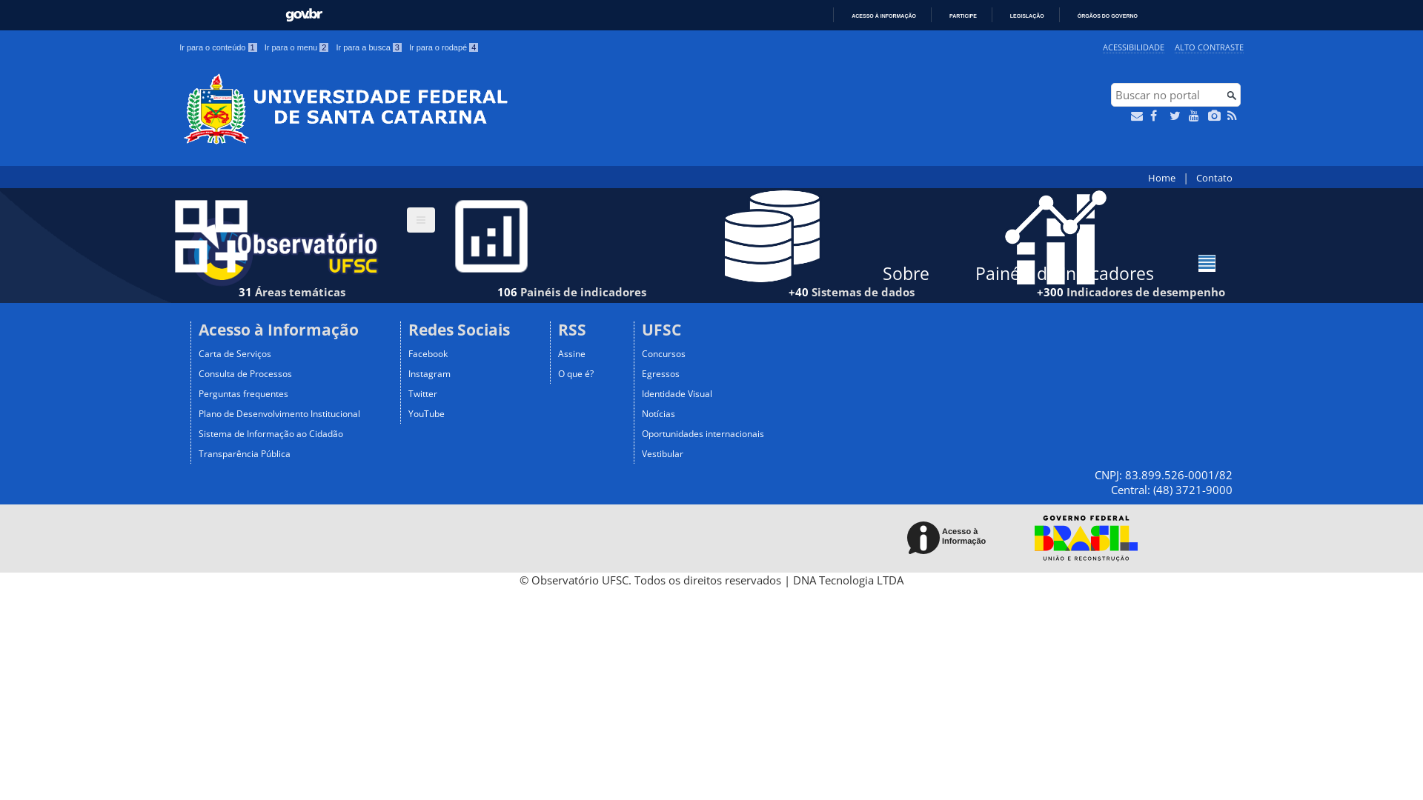 This screenshot has height=800, width=1423. What do you see at coordinates (1134, 47) in the screenshot?
I see `ACESSIBILIDADE` at bounding box center [1134, 47].